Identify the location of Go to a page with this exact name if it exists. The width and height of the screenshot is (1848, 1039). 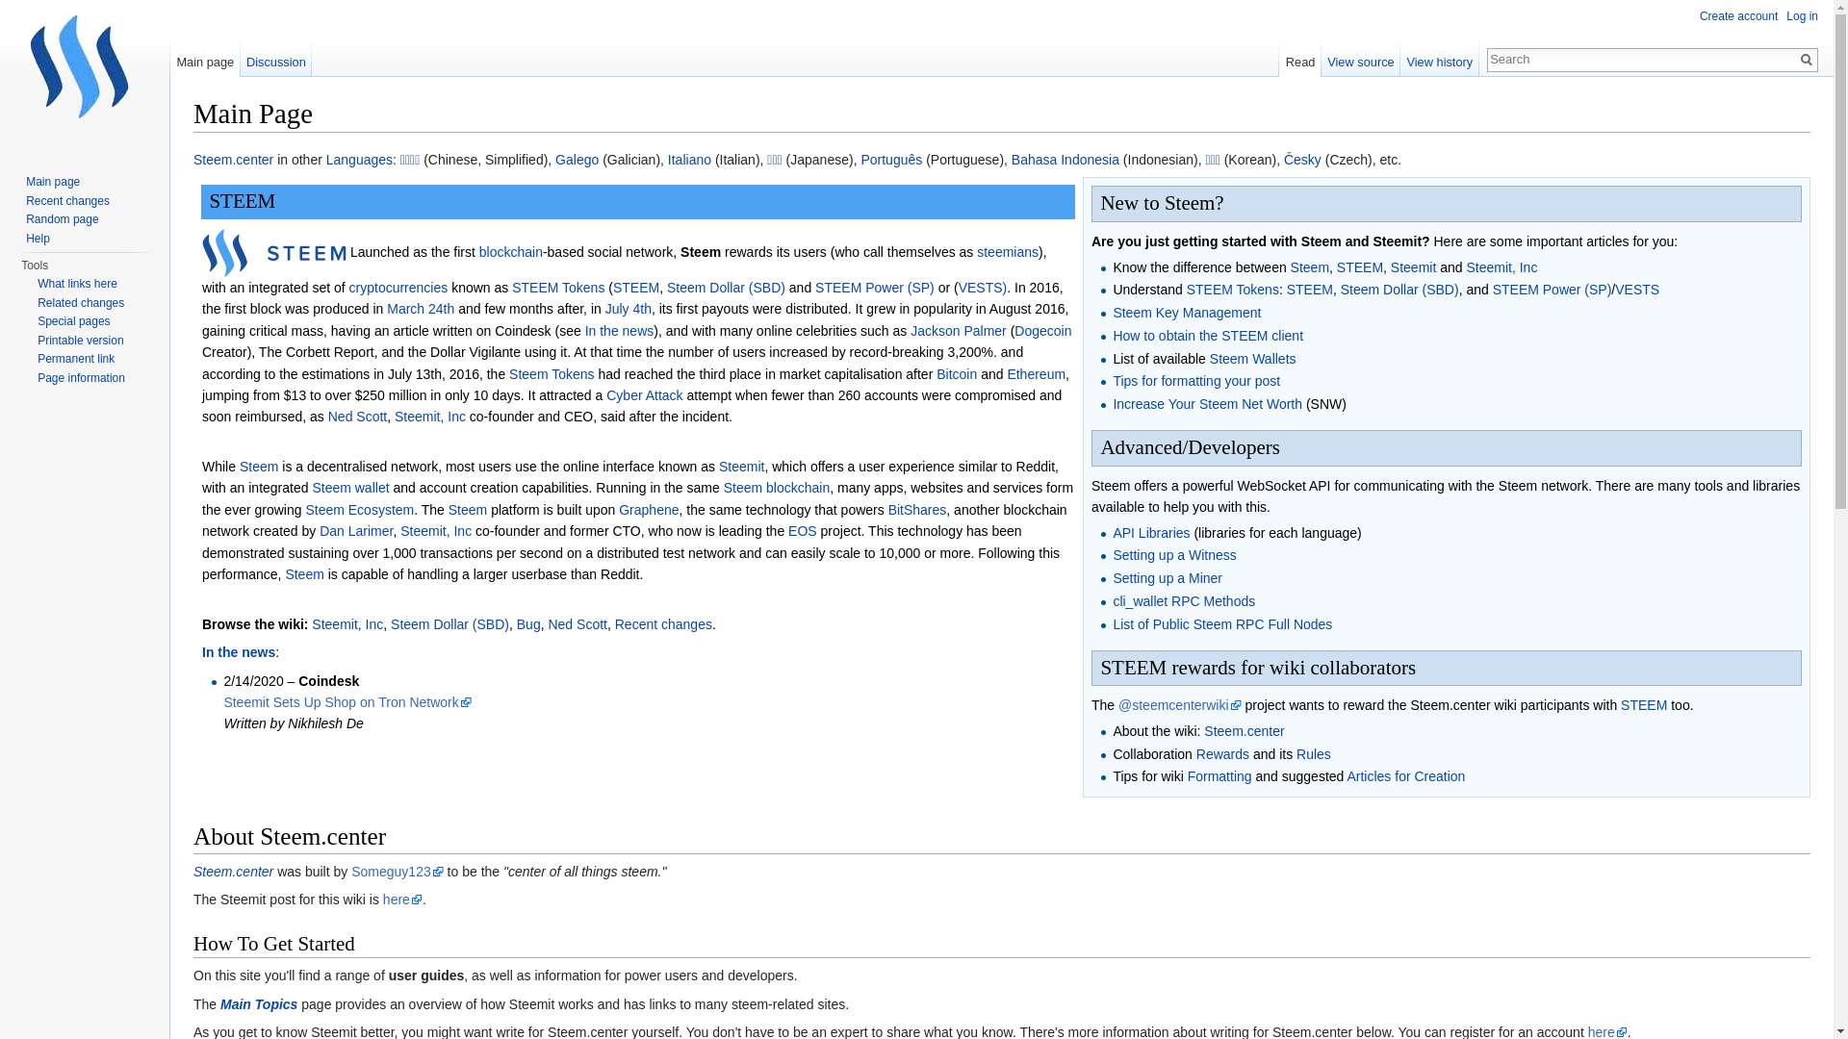
(1807, 60).